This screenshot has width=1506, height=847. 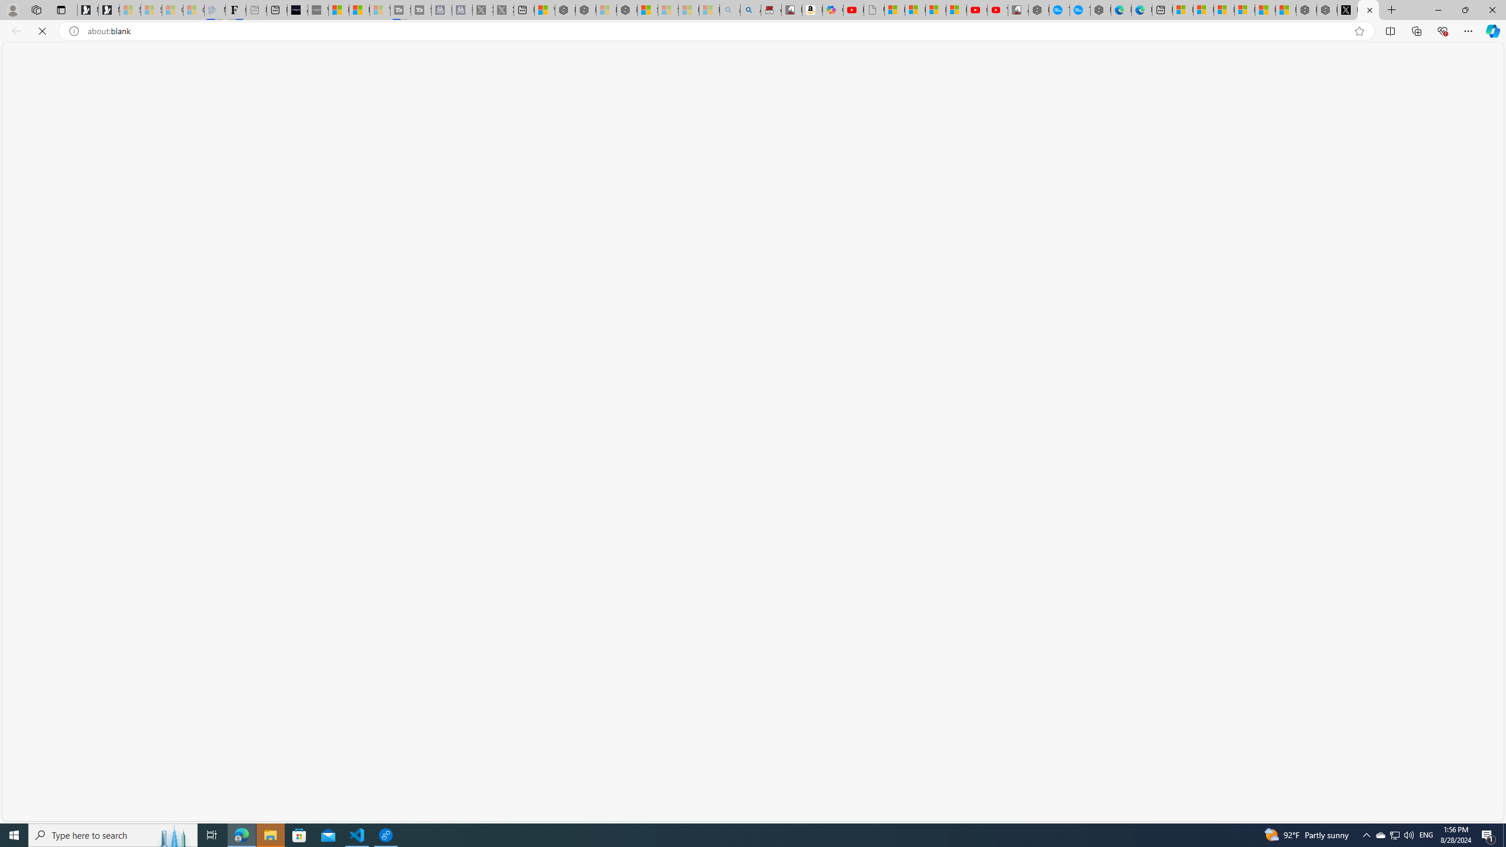 What do you see at coordinates (998, 10) in the screenshot?
I see `YouTube Kids - An App Created for Kids to Explore Content` at bounding box center [998, 10].